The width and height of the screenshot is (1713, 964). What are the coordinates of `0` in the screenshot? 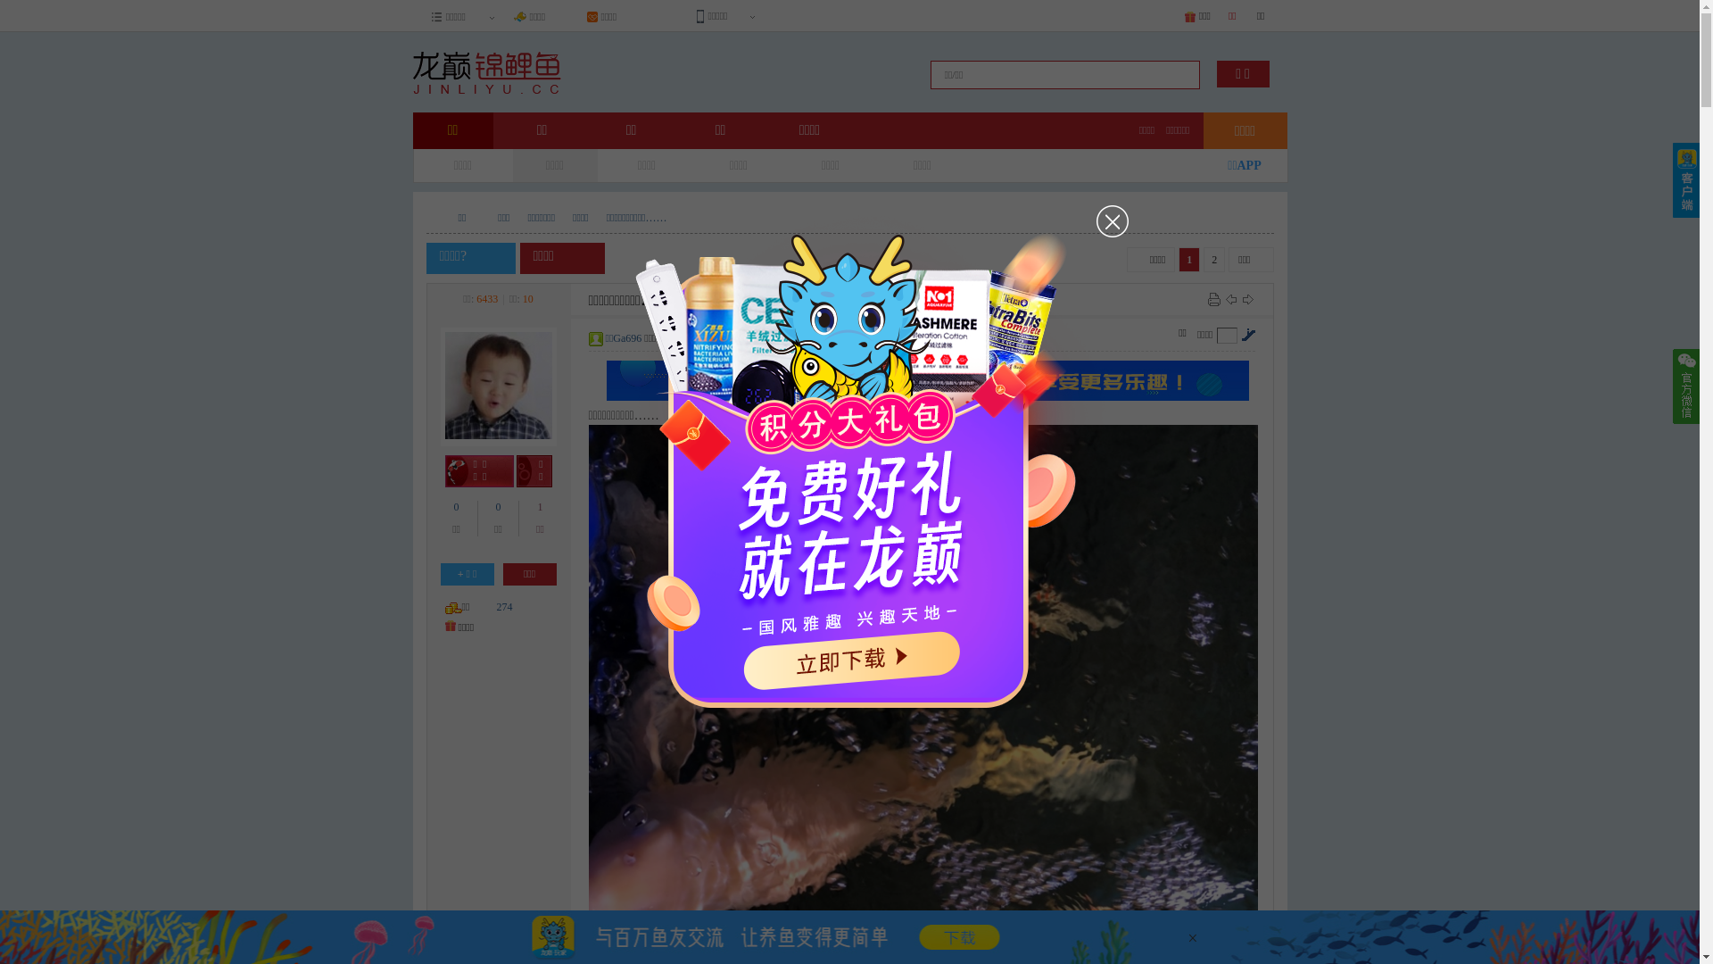 It's located at (498, 507).